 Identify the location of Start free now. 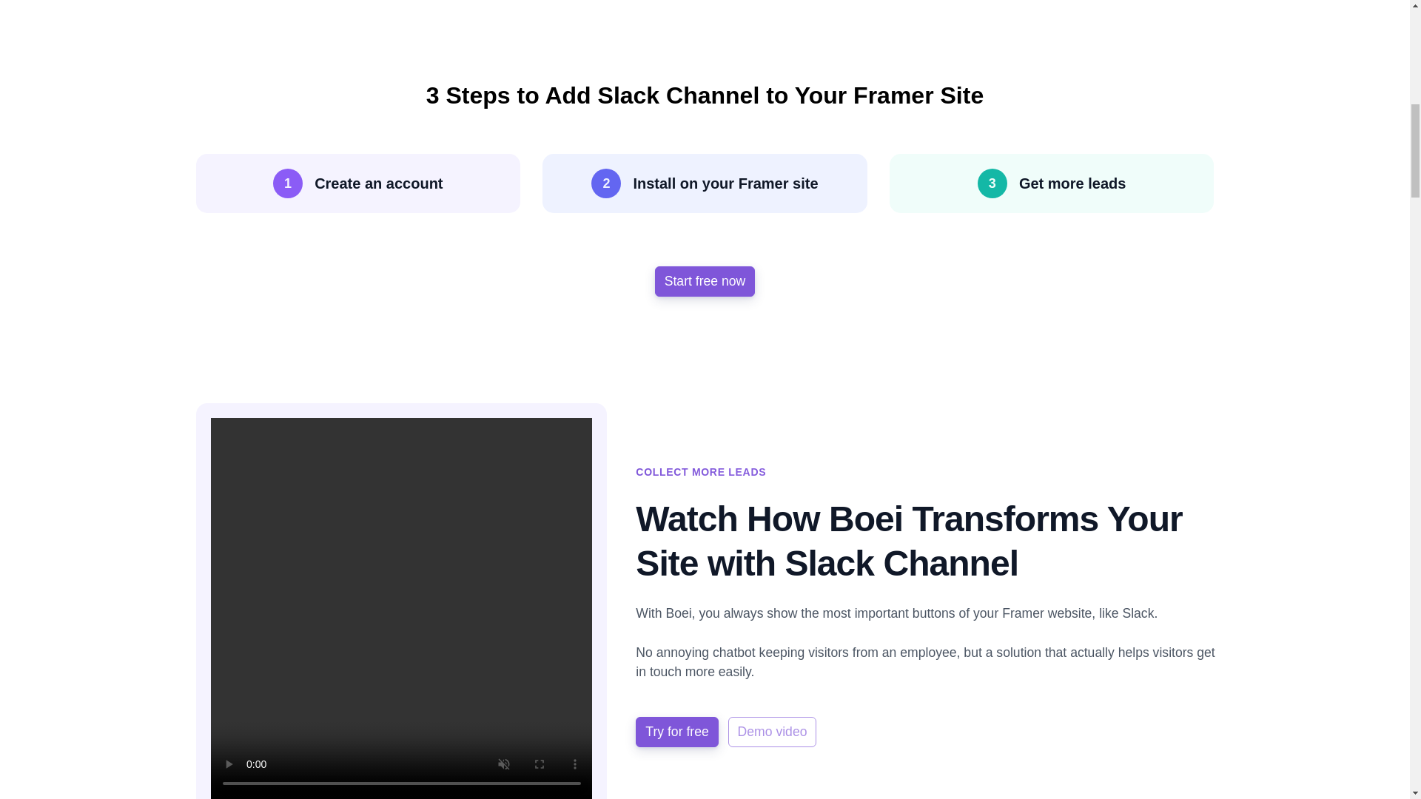
(705, 280).